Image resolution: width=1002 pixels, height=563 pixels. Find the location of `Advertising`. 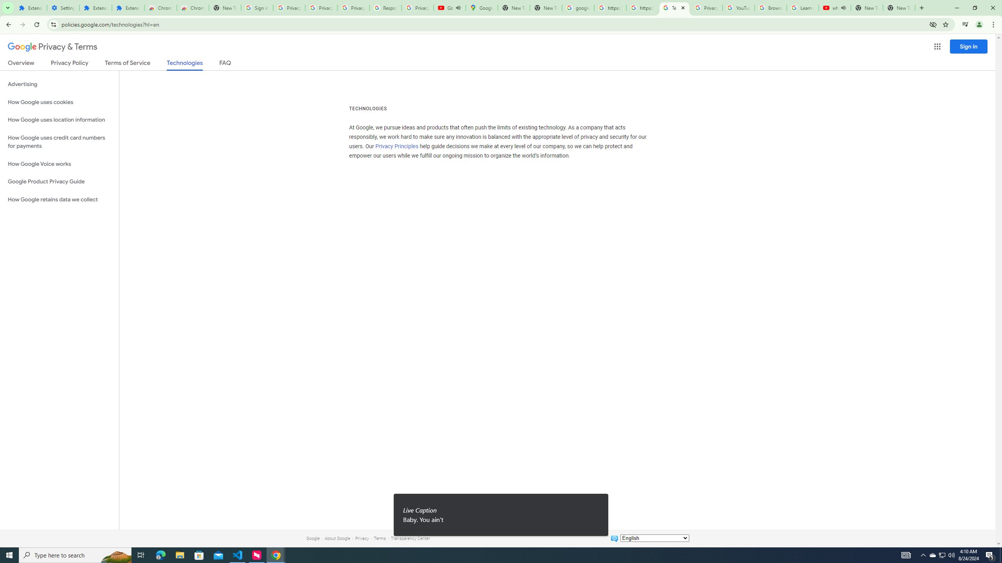

Advertising is located at coordinates (59, 84).